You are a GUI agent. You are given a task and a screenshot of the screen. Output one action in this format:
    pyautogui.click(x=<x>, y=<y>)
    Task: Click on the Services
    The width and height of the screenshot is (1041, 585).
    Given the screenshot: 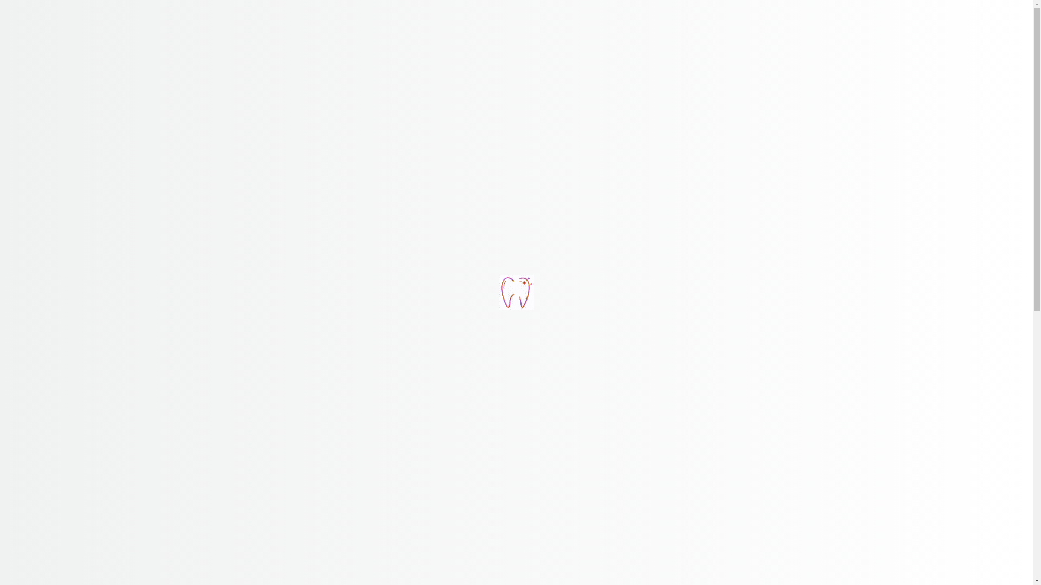 What is the action you would take?
    pyautogui.click(x=491, y=70)
    